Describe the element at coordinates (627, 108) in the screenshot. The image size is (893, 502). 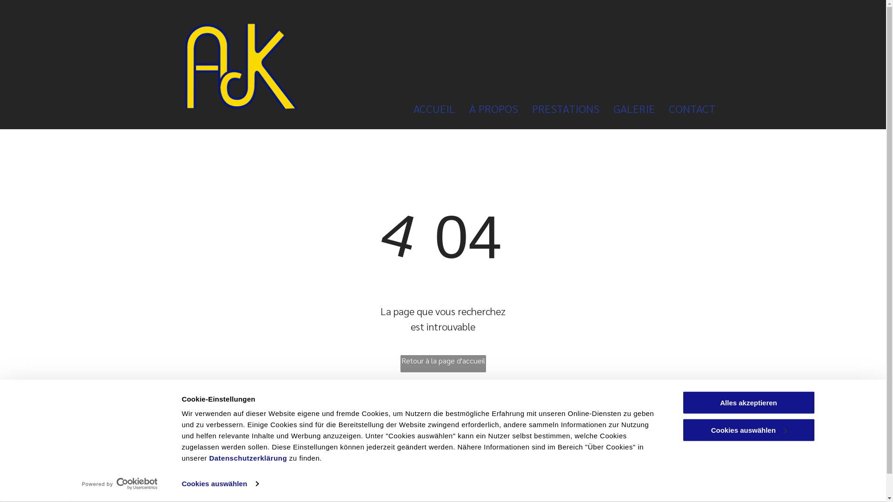
I see `GALERIE` at that location.